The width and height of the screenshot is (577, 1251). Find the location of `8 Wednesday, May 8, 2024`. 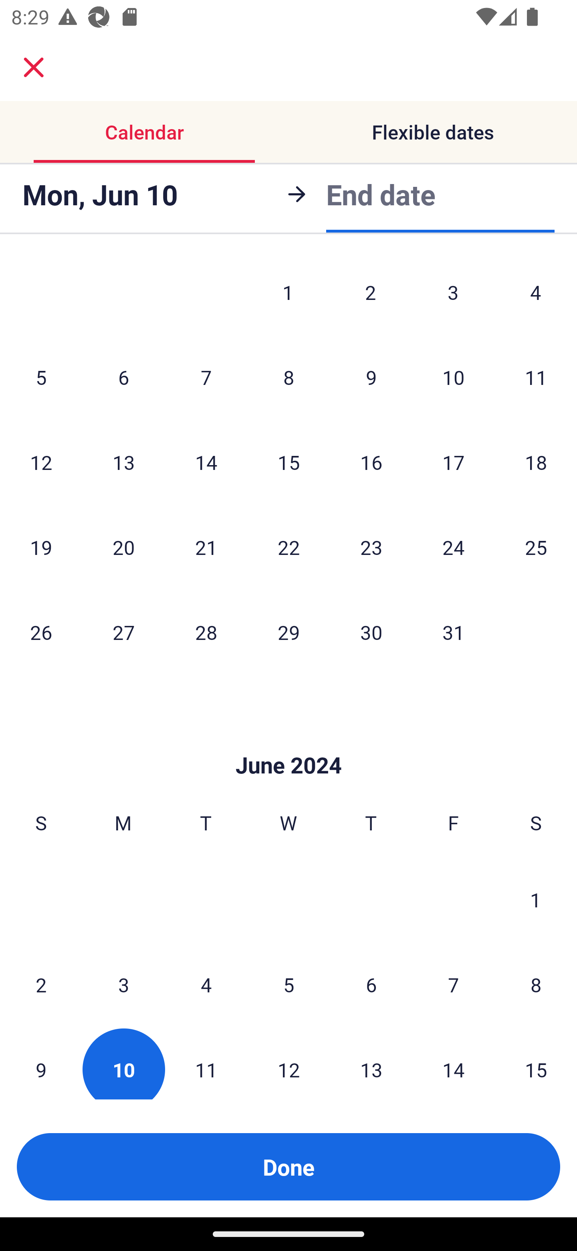

8 Wednesday, May 8, 2024 is located at coordinates (288, 377).